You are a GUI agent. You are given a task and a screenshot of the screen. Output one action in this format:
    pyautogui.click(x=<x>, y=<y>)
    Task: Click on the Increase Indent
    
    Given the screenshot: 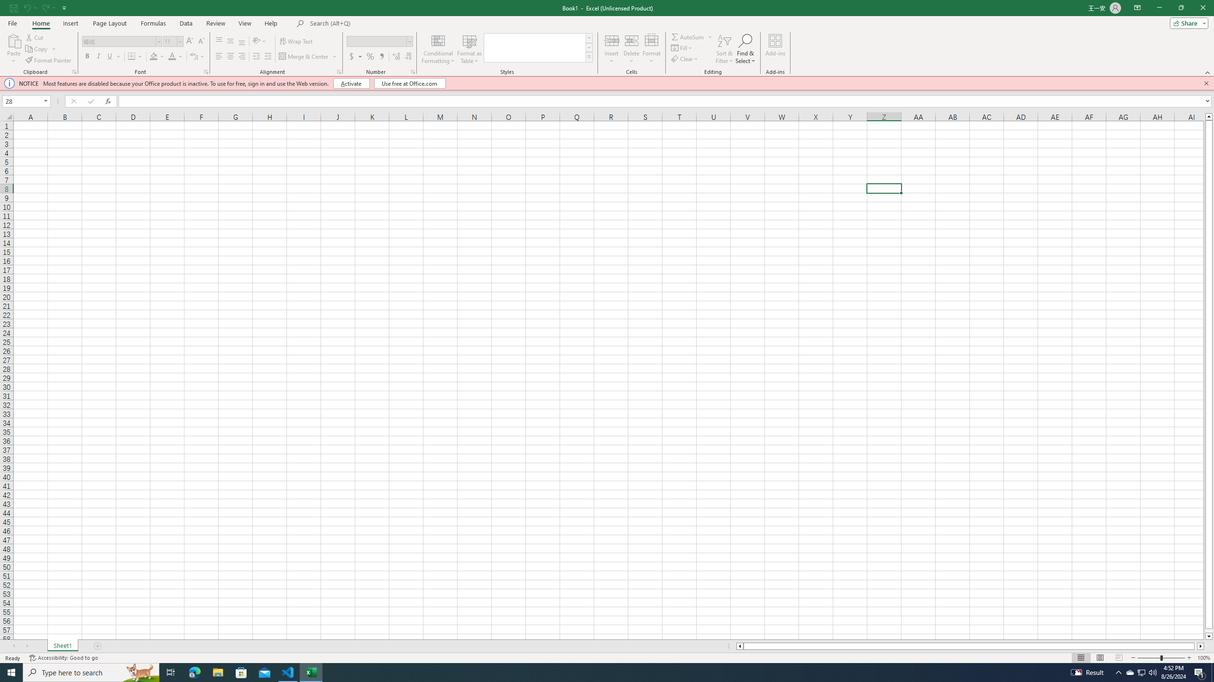 What is the action you would take?
    pyautogui.click(x=267, y=57)
    